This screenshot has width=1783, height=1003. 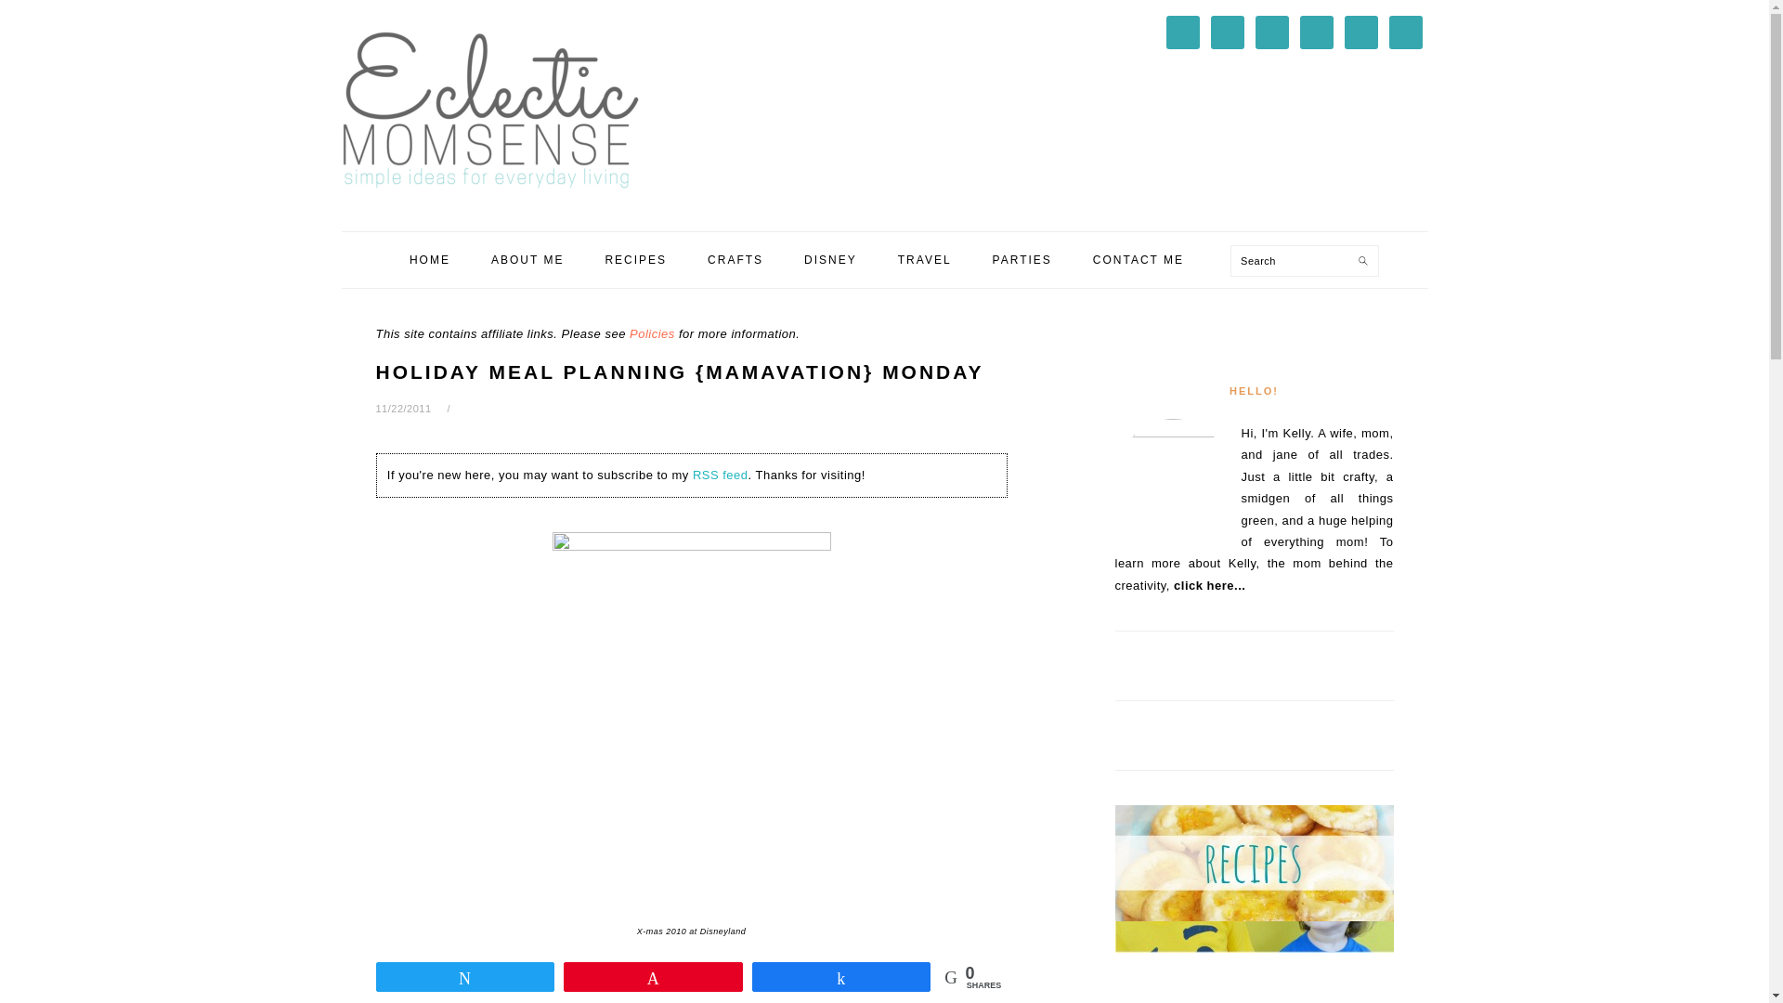 I want to click on PARTIES, so click(x=1022, y=260).